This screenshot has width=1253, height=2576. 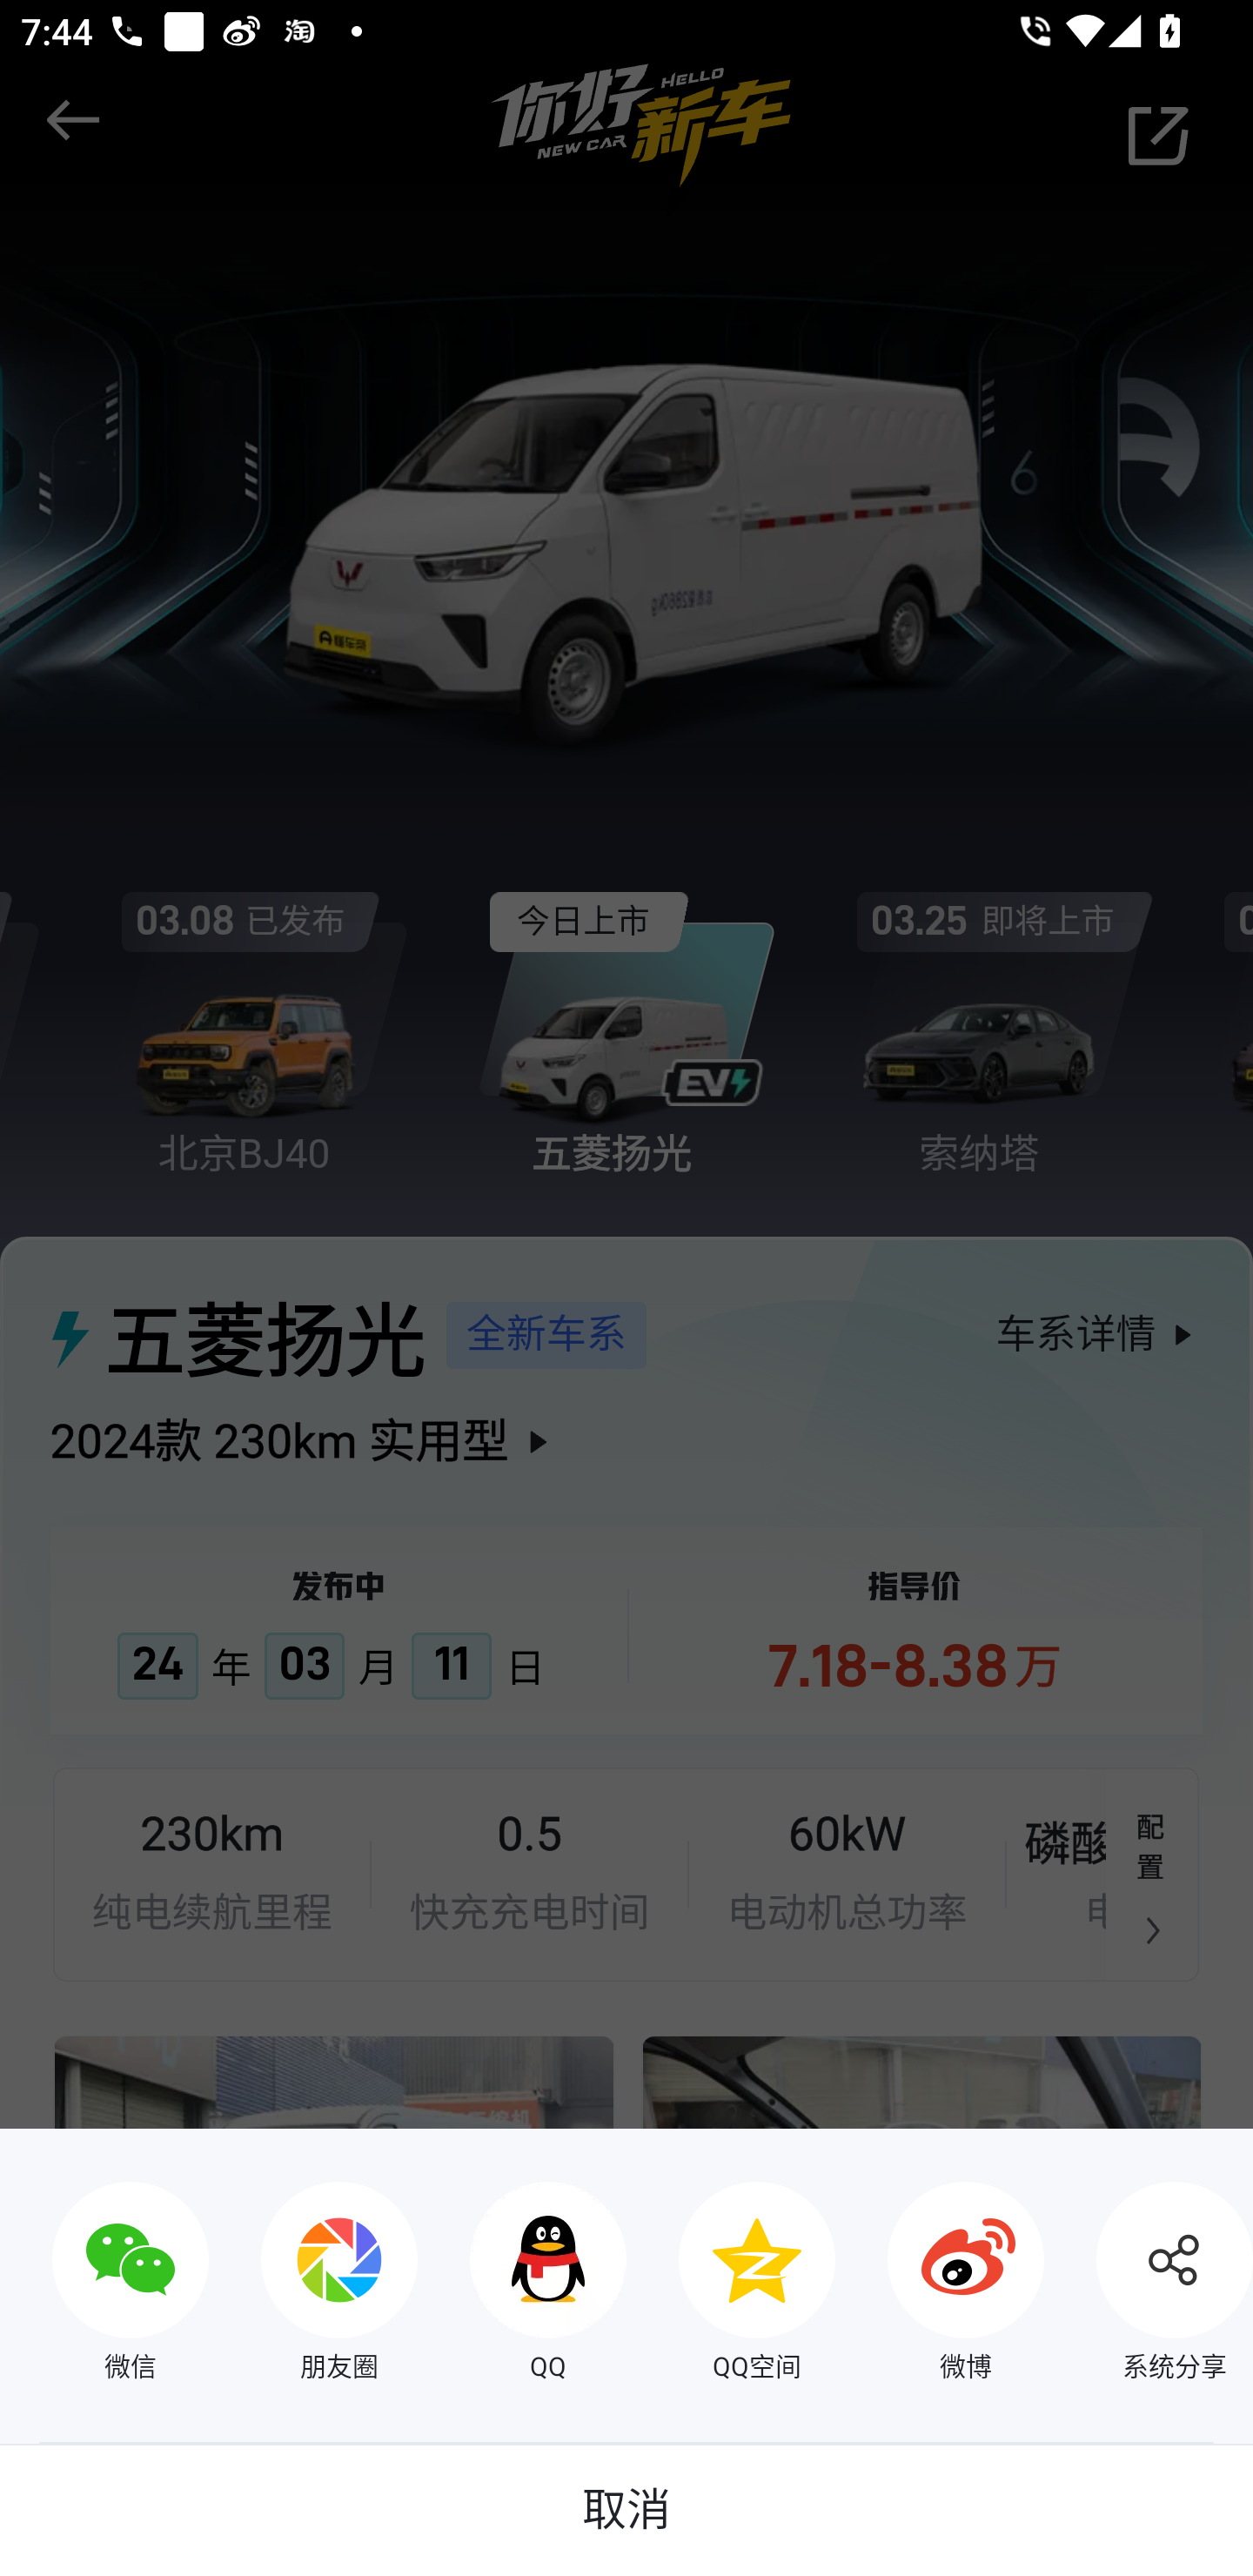 What do you see at coordinates (104, 2284) in the screenshot?
I see `微信` at bounding box center [104, 2284].